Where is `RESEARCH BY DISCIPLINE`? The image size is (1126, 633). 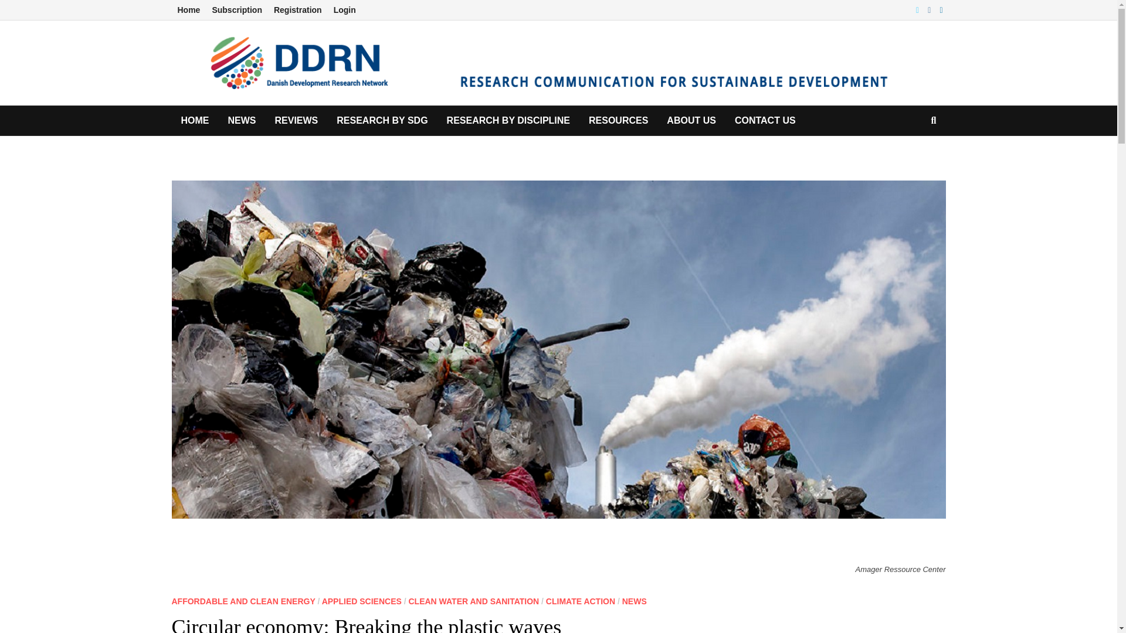
RESEARCH BY DISCIPLINE is located at coordinates (508, 121).